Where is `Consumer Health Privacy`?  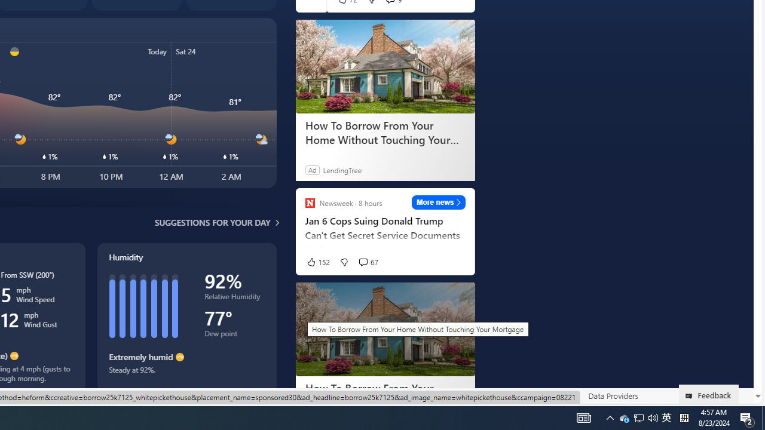 Consumer Health Privacy is located at coordinates (371, 396).